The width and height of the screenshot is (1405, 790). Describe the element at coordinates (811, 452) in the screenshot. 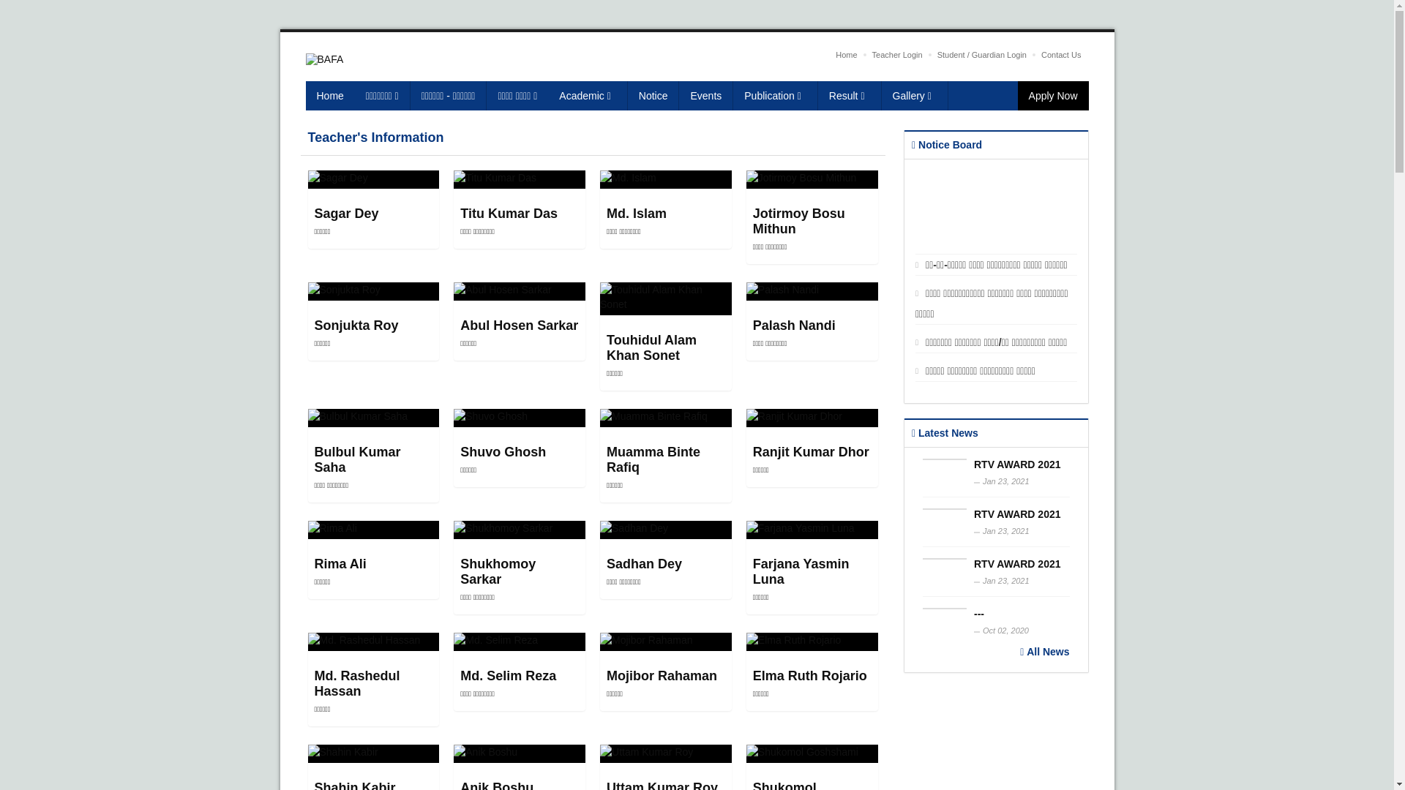

I see `Ranjit Kumar Dhor` at that location.